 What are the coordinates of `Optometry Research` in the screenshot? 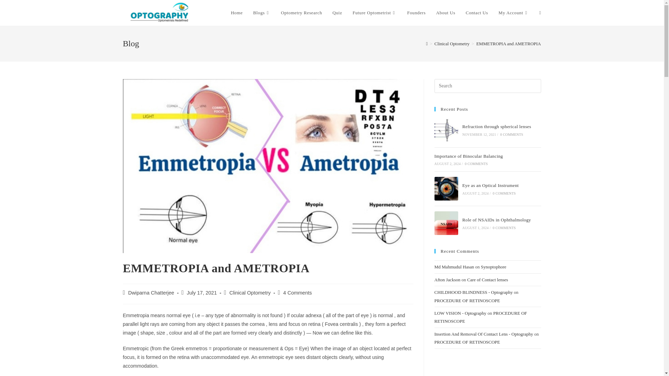 It's located at (301, 13).